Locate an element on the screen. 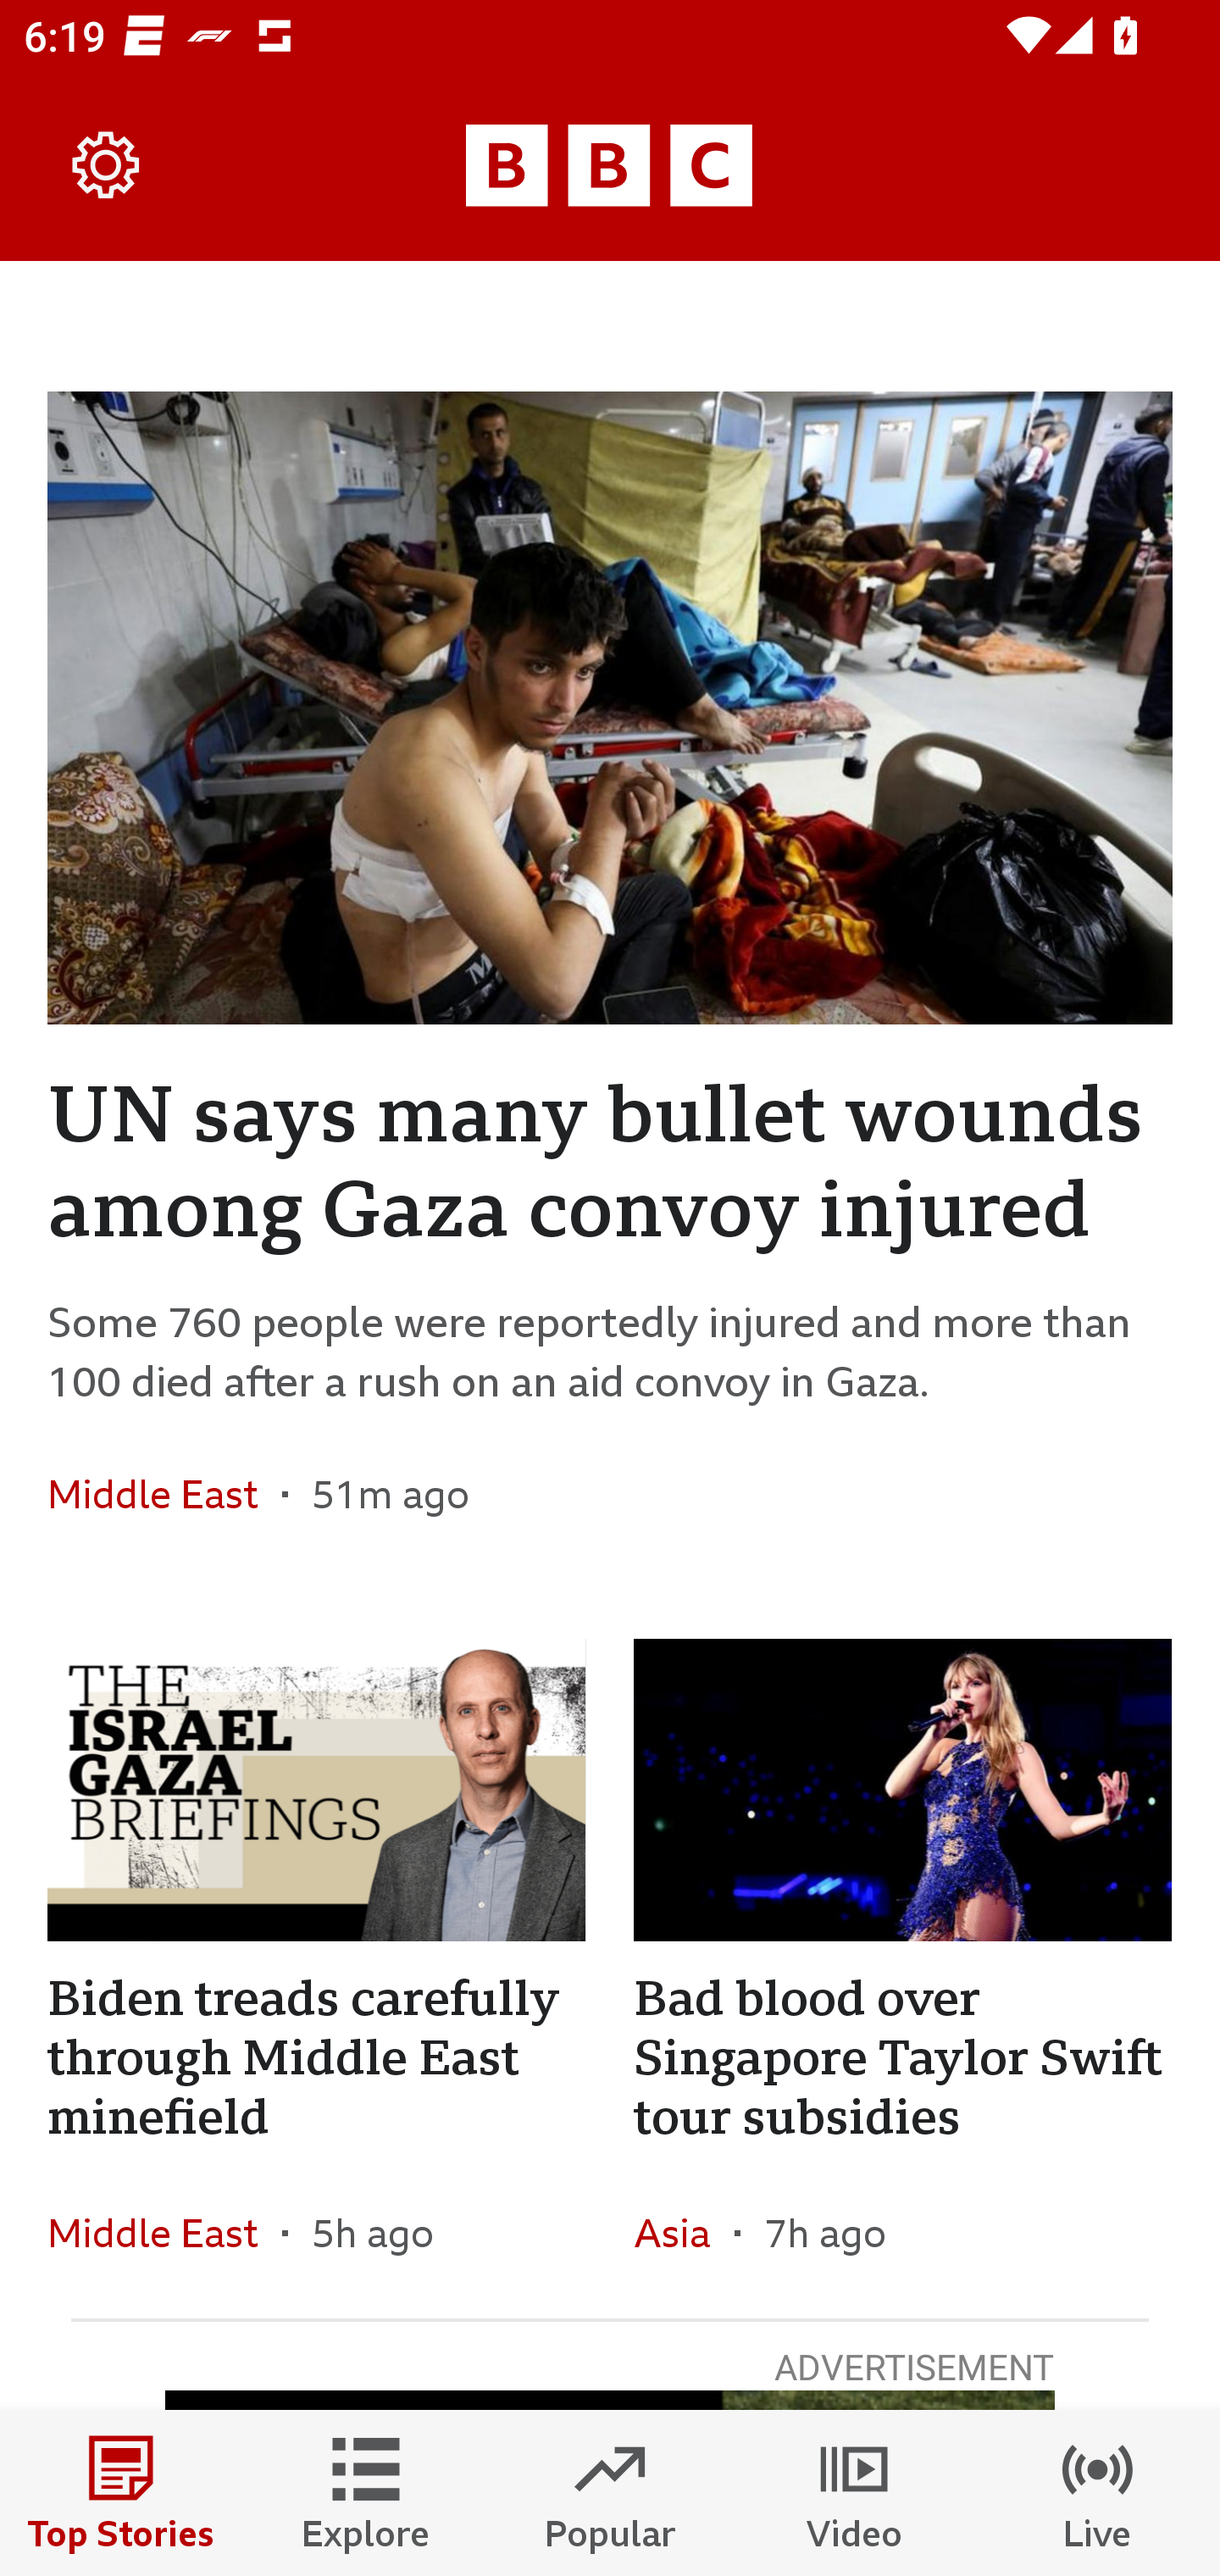 This screenshot has height=2576, width=1220. Explore is located at coordinates (366, 2493).